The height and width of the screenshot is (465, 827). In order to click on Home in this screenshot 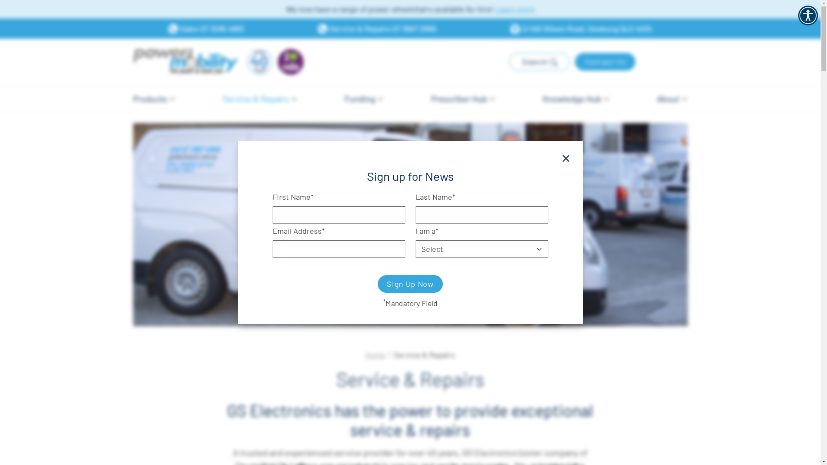, I will do `click(376, 355)`.